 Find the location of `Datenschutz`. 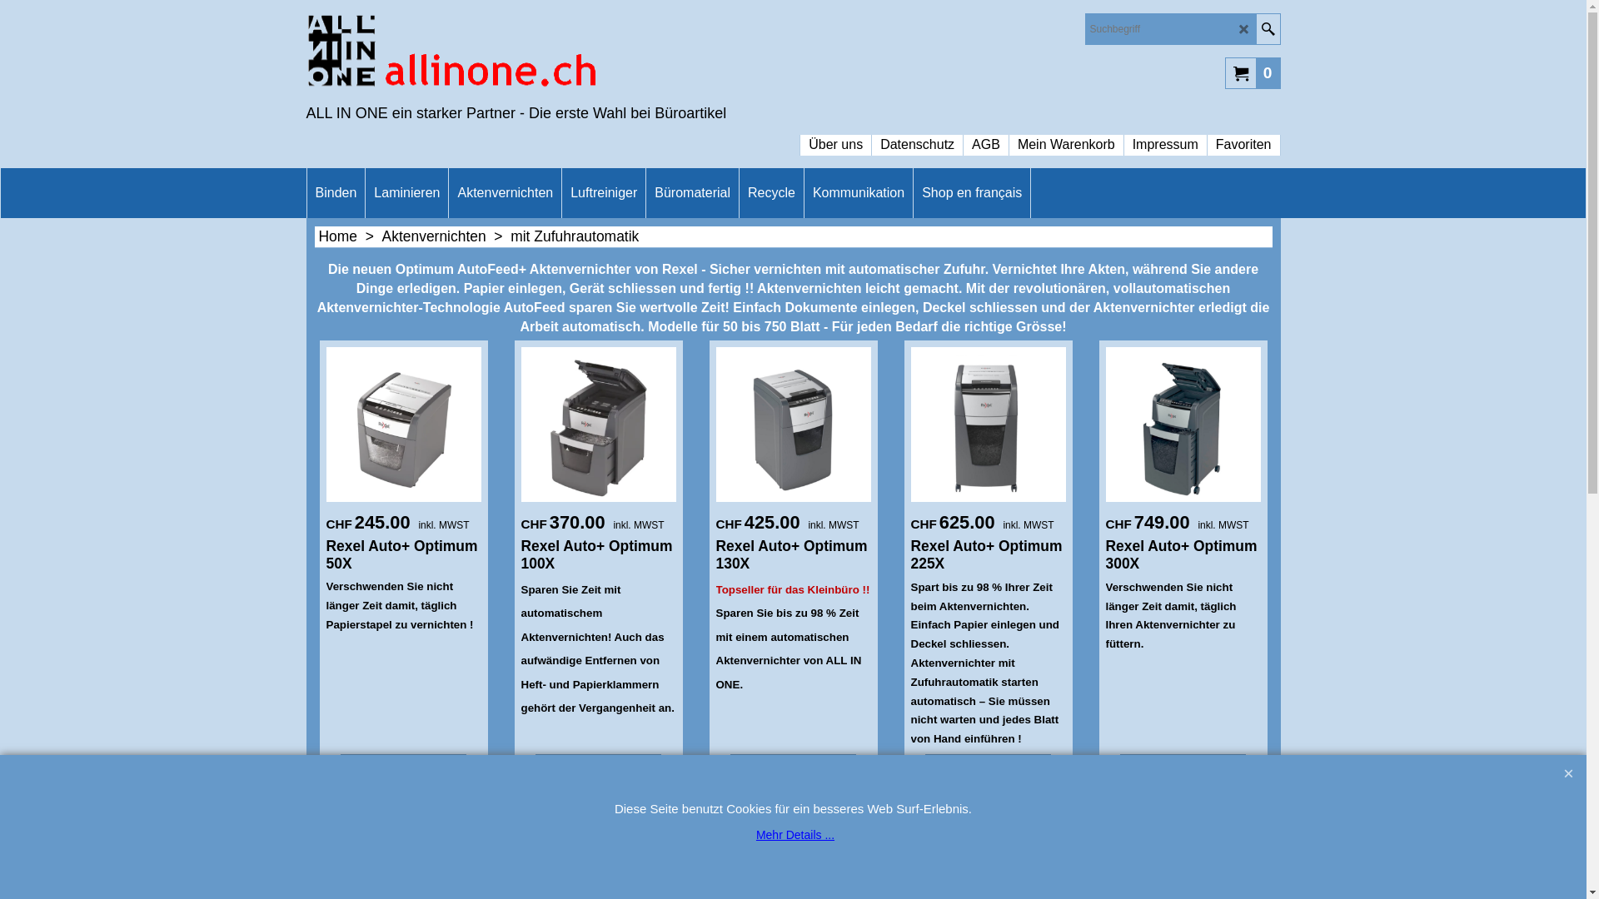

Datenschutz is located at coordinates (918, 137).